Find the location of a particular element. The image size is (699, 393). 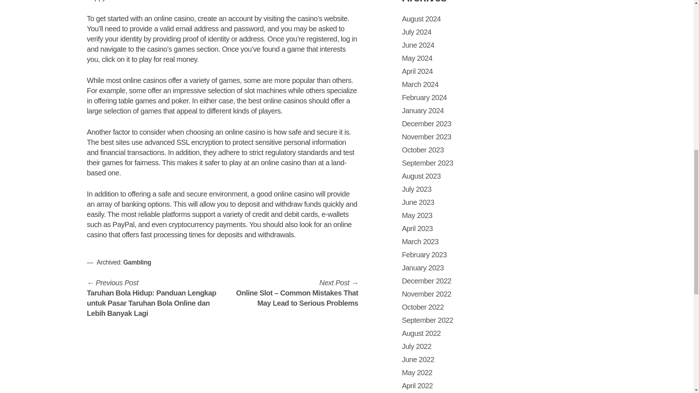

September 2023 is located at coordinates (427, 163).